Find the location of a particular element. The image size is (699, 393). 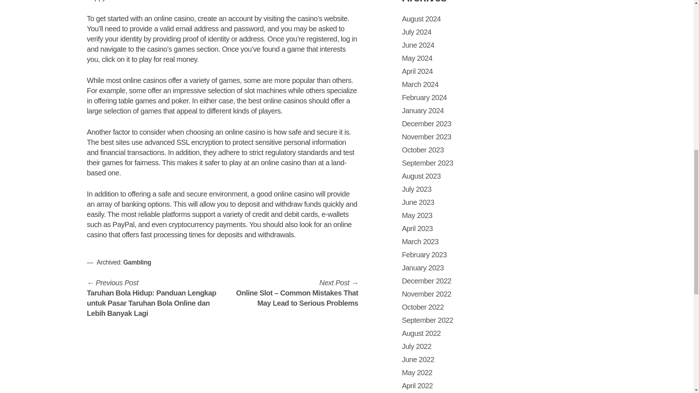

September 2023 is located at coordinates (427, 163).